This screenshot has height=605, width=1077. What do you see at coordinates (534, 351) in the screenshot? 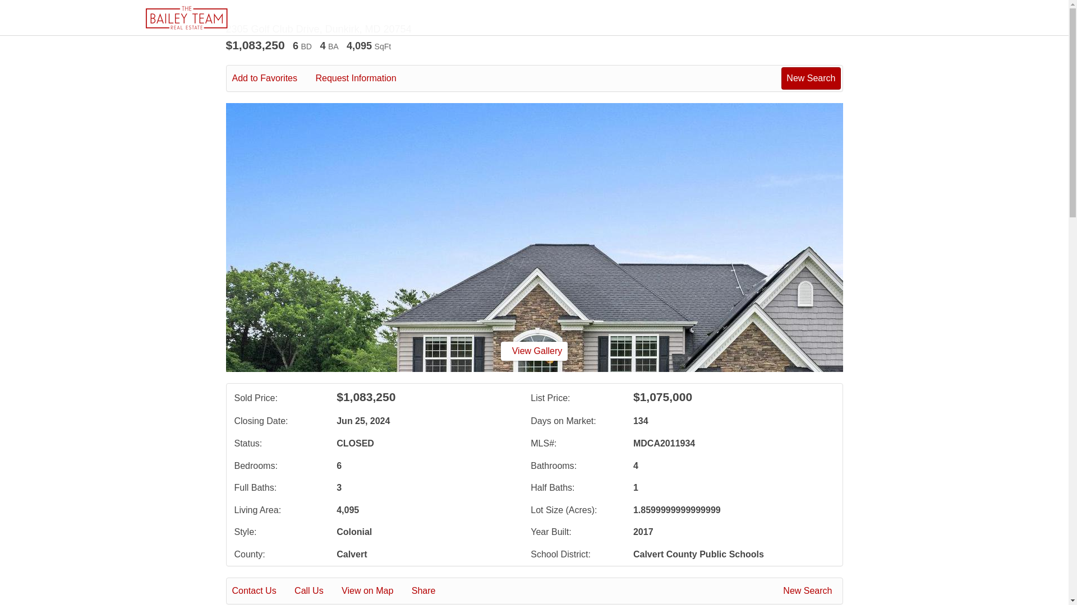
I see `View Gallery` at bounding box center [534, 351].